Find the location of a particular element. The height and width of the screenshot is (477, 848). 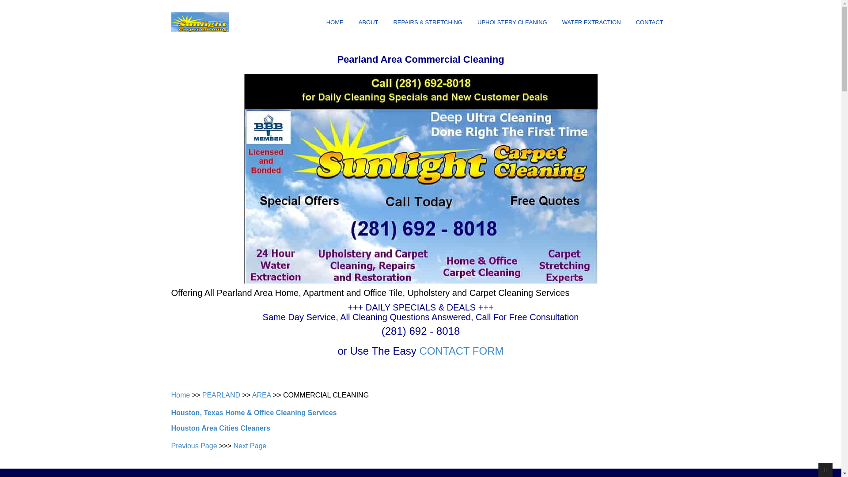

CONTACT is located at coordinates (650, 23).